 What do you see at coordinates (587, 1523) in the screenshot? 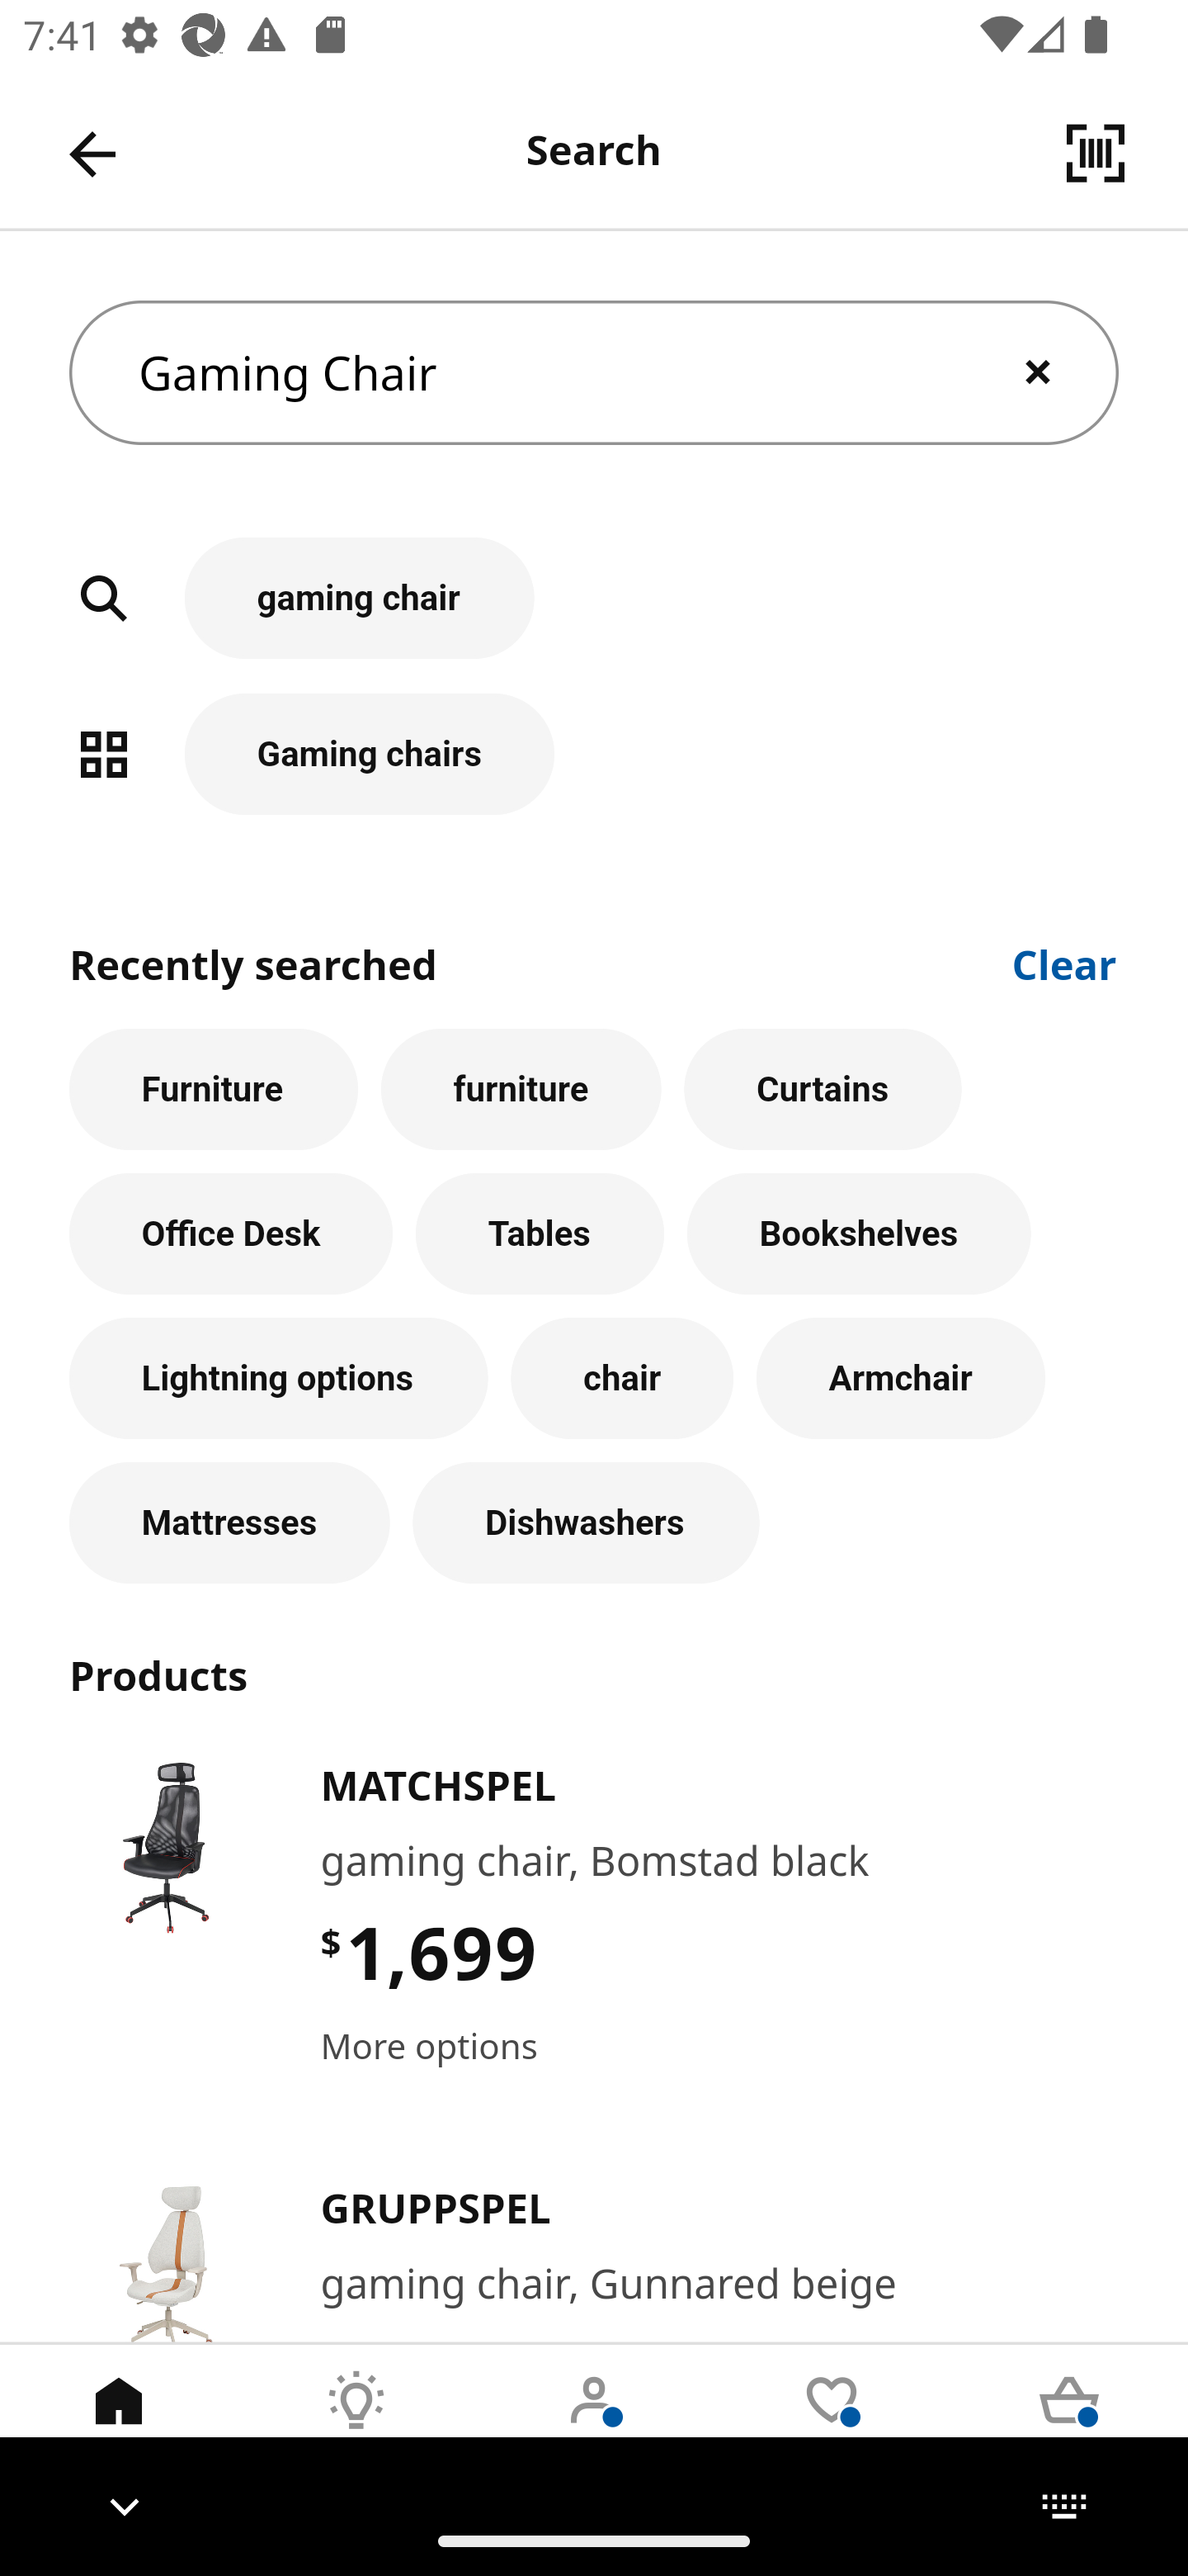
I see `Dishwashers` at bounding box center [587, 1523].